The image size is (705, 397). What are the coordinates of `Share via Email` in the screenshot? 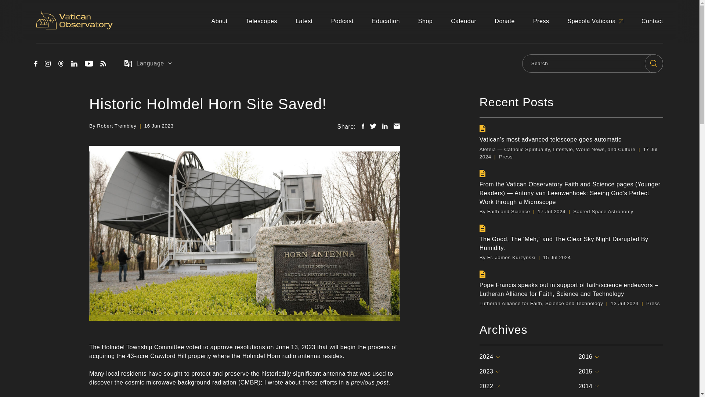 It's located at (397, 126).